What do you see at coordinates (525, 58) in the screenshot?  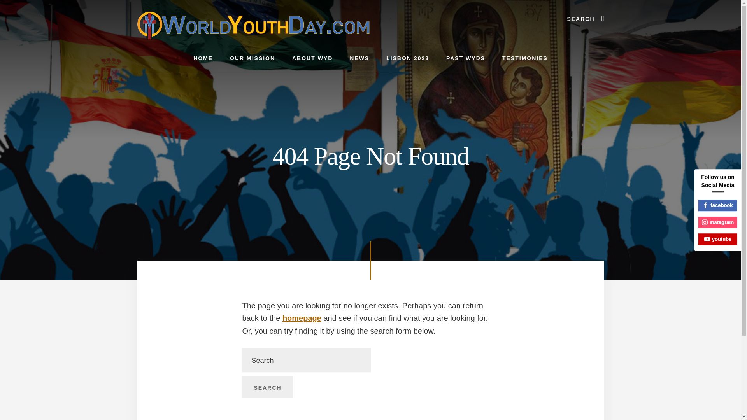 I see `TESTIMONIES` at bounding box center [525, 58].